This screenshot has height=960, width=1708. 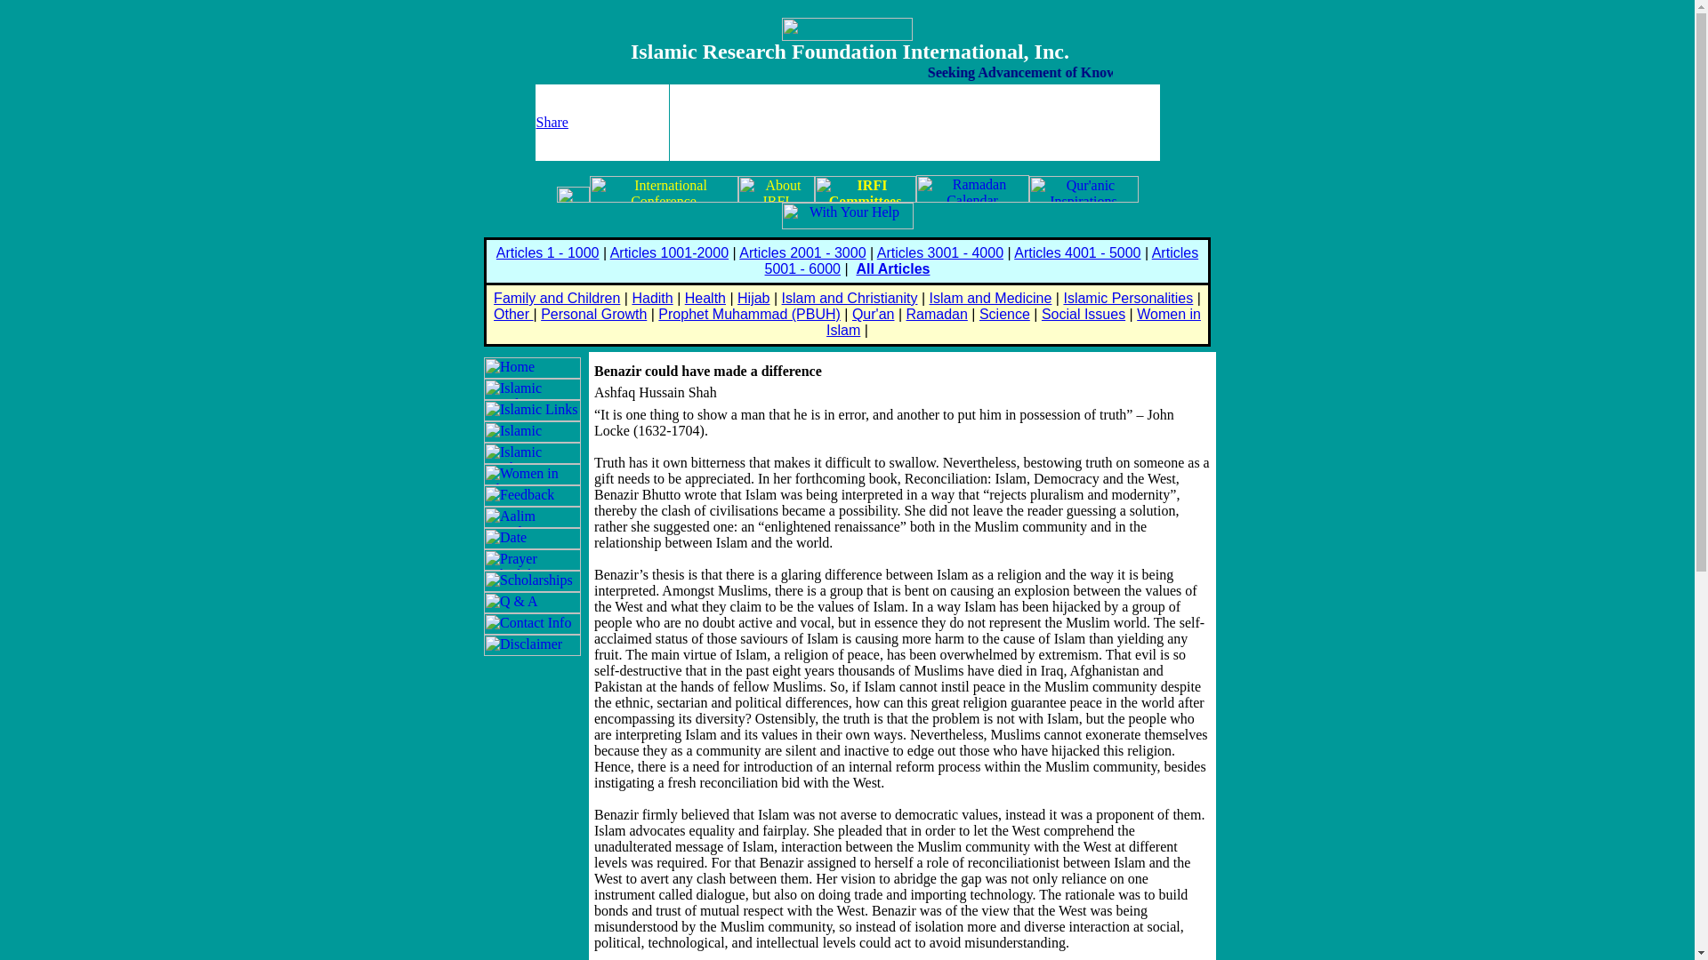 I want to click on Articles 4001 - 5000, so click(x=1077, y=252).